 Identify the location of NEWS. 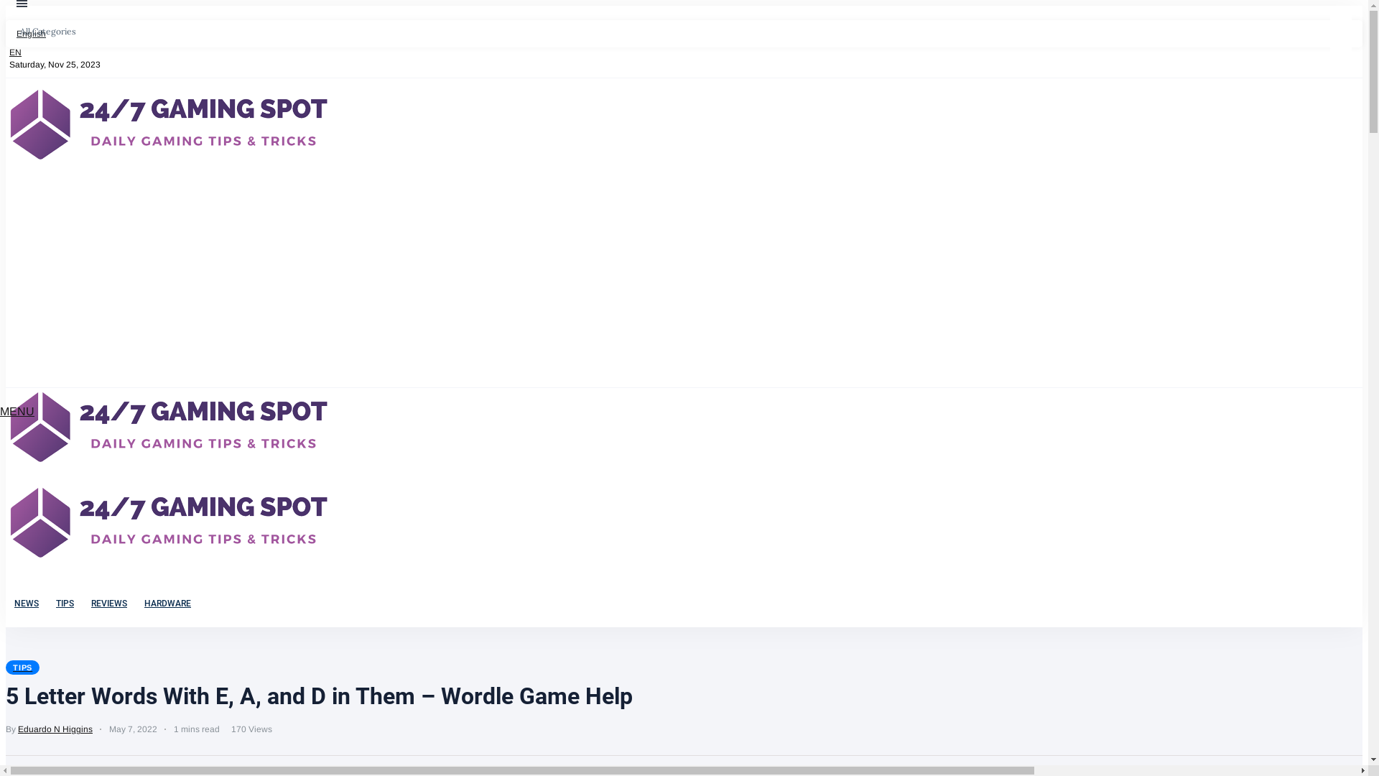
(27, 604).